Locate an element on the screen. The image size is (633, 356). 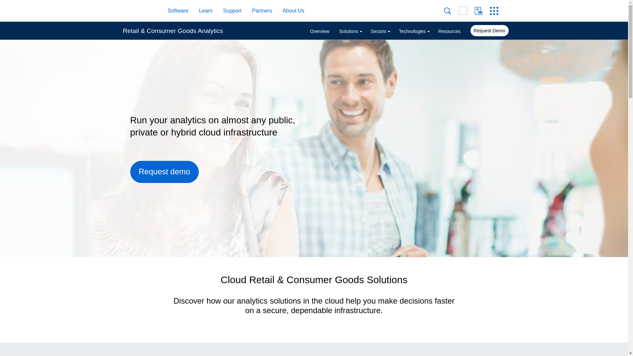
Software is located at coordinates (174, 11).